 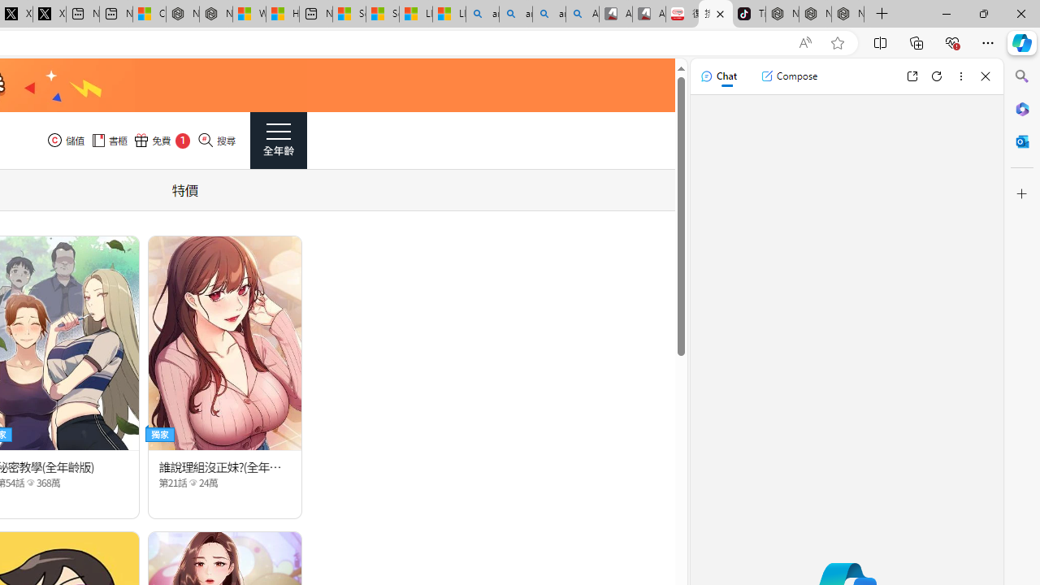 I want to click on Open link in new tab, so click(x=912, y=76).